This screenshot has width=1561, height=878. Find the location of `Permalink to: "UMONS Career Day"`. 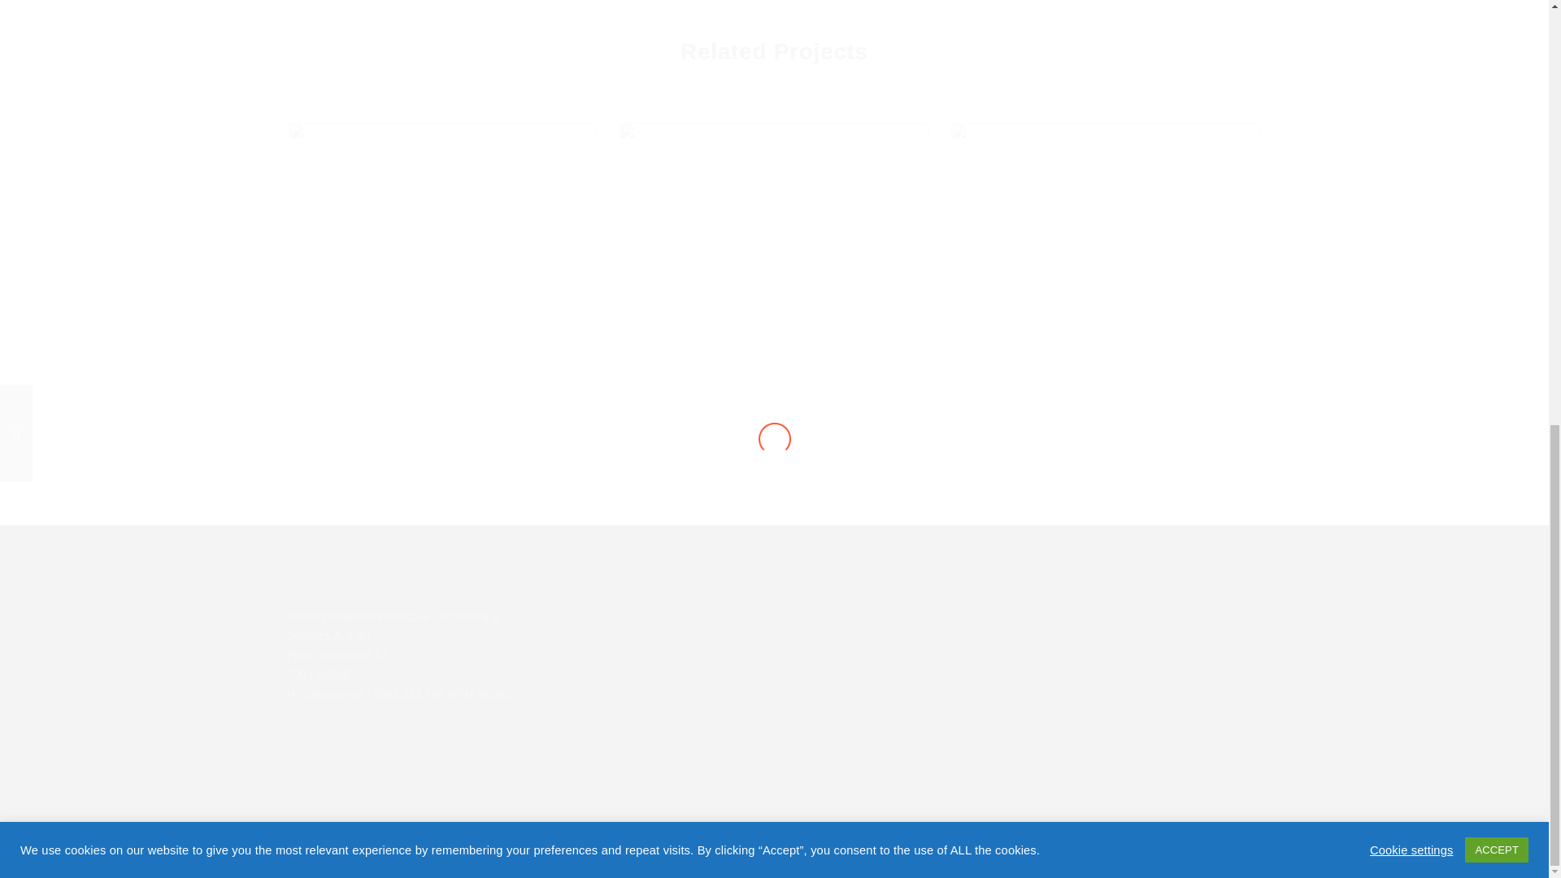

Permalink to: "UMONS Career Day" is located at coordinates (1105, 221).